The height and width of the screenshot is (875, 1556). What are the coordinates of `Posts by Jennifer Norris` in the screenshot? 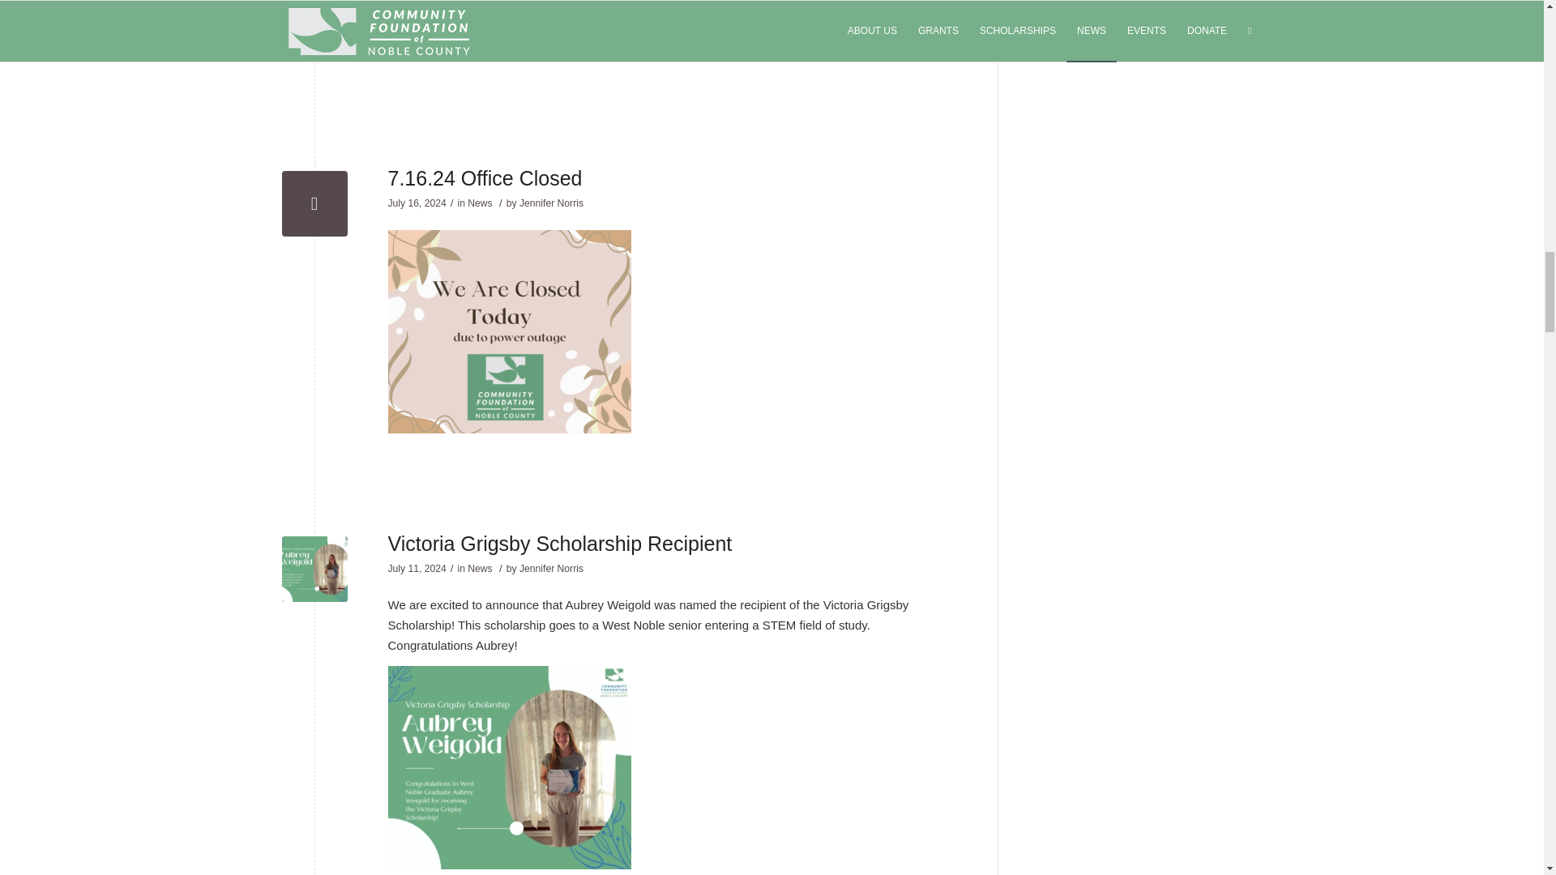 It's located at (551, 203).